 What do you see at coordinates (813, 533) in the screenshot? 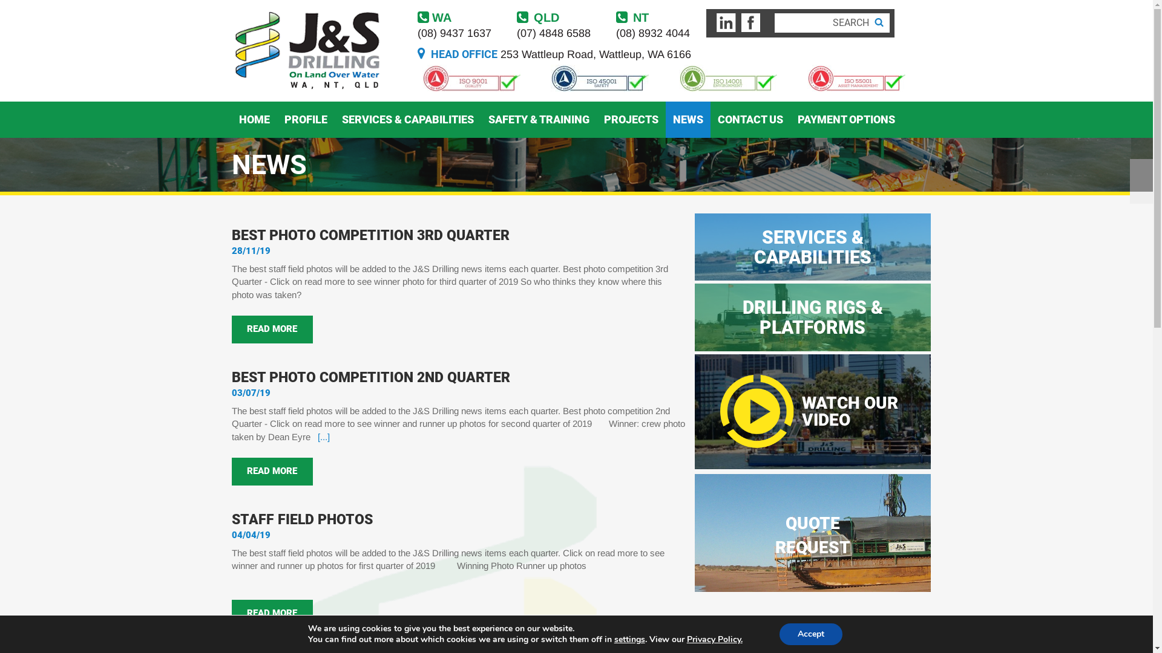
I see `QUOTE REQUEST` at bounding box center [813, 533].